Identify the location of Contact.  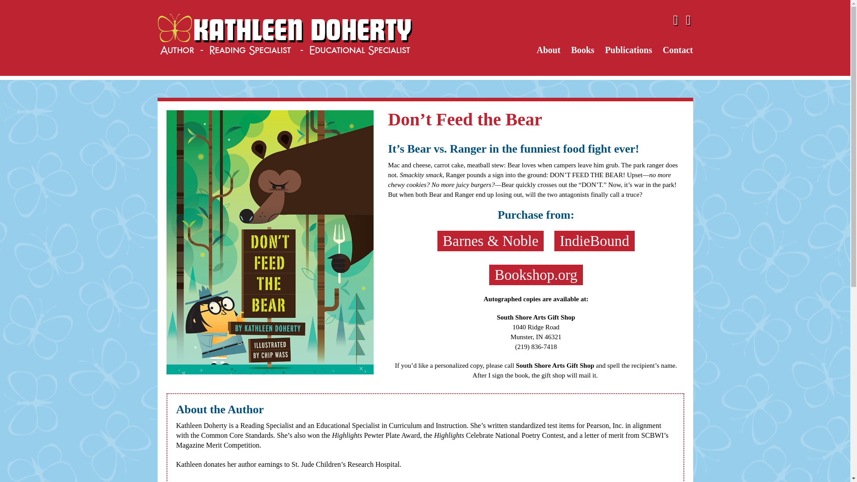
(676, 50).